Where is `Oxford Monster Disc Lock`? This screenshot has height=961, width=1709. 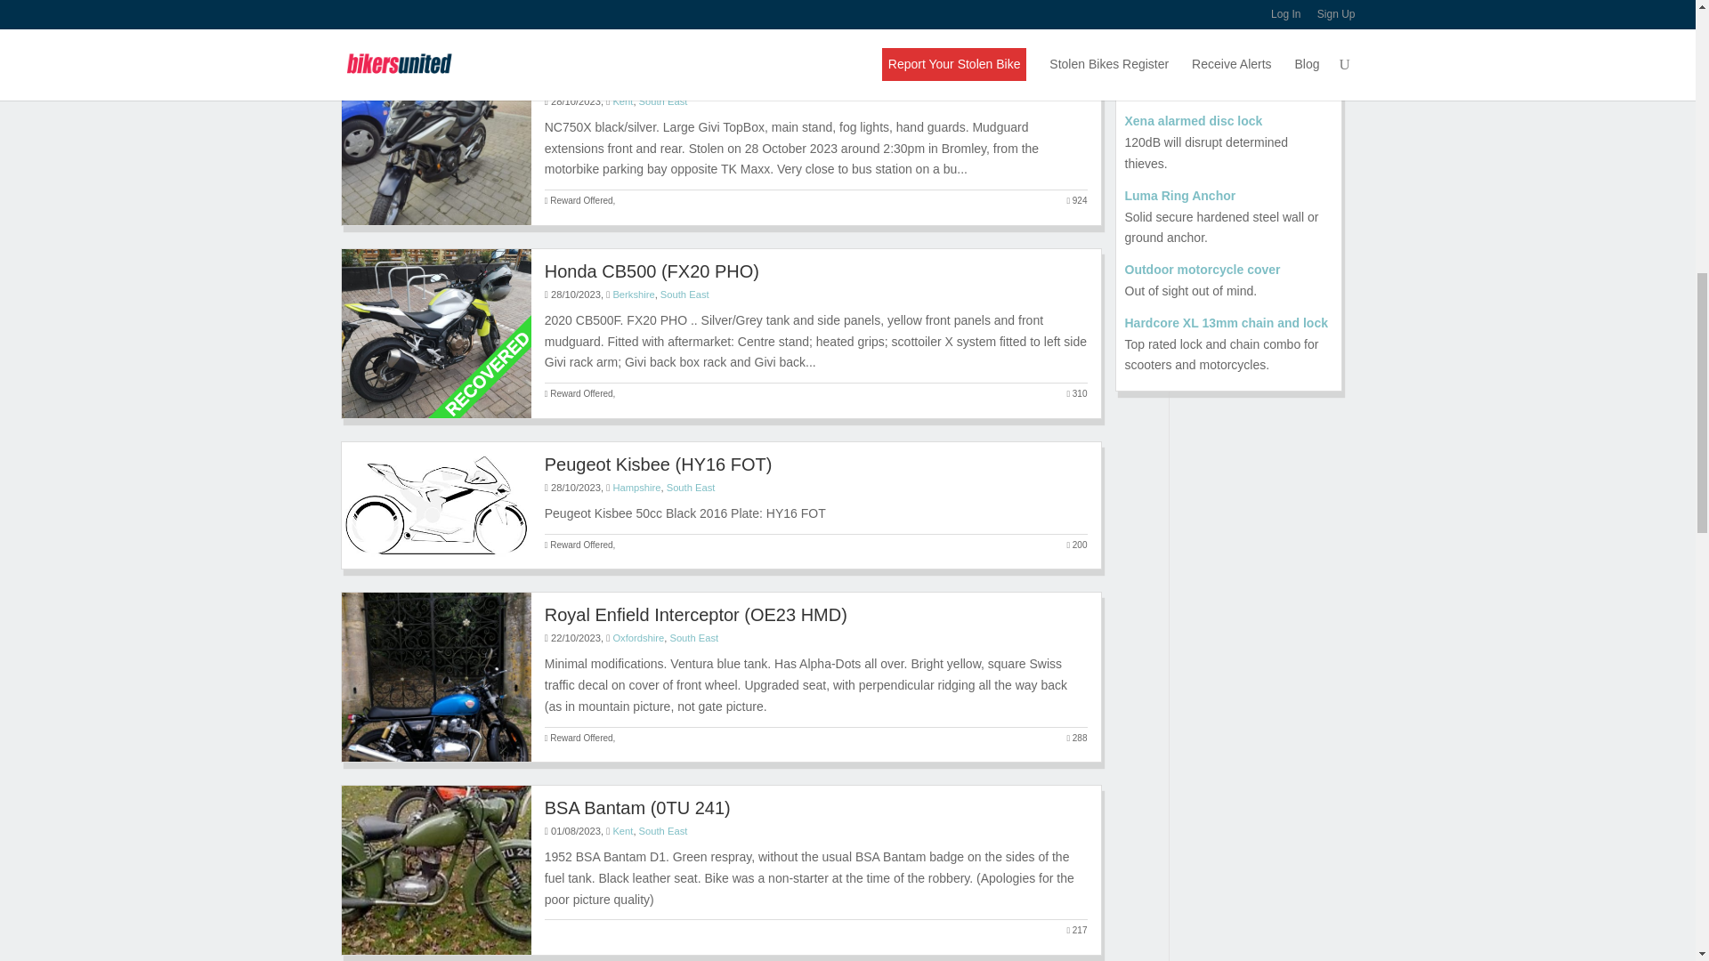
Oxford Monster Disc Lock is located at coordinates (1228, 69).